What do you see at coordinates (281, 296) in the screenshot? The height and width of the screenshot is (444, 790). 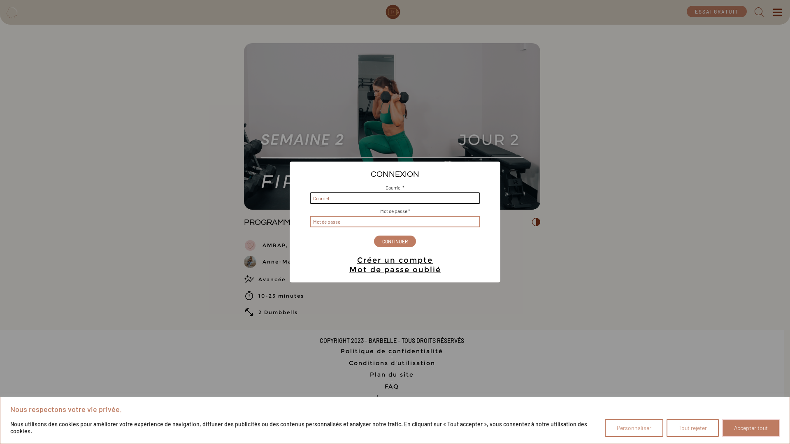 I see `10-25 minutes` at bounding box center [281, 296].